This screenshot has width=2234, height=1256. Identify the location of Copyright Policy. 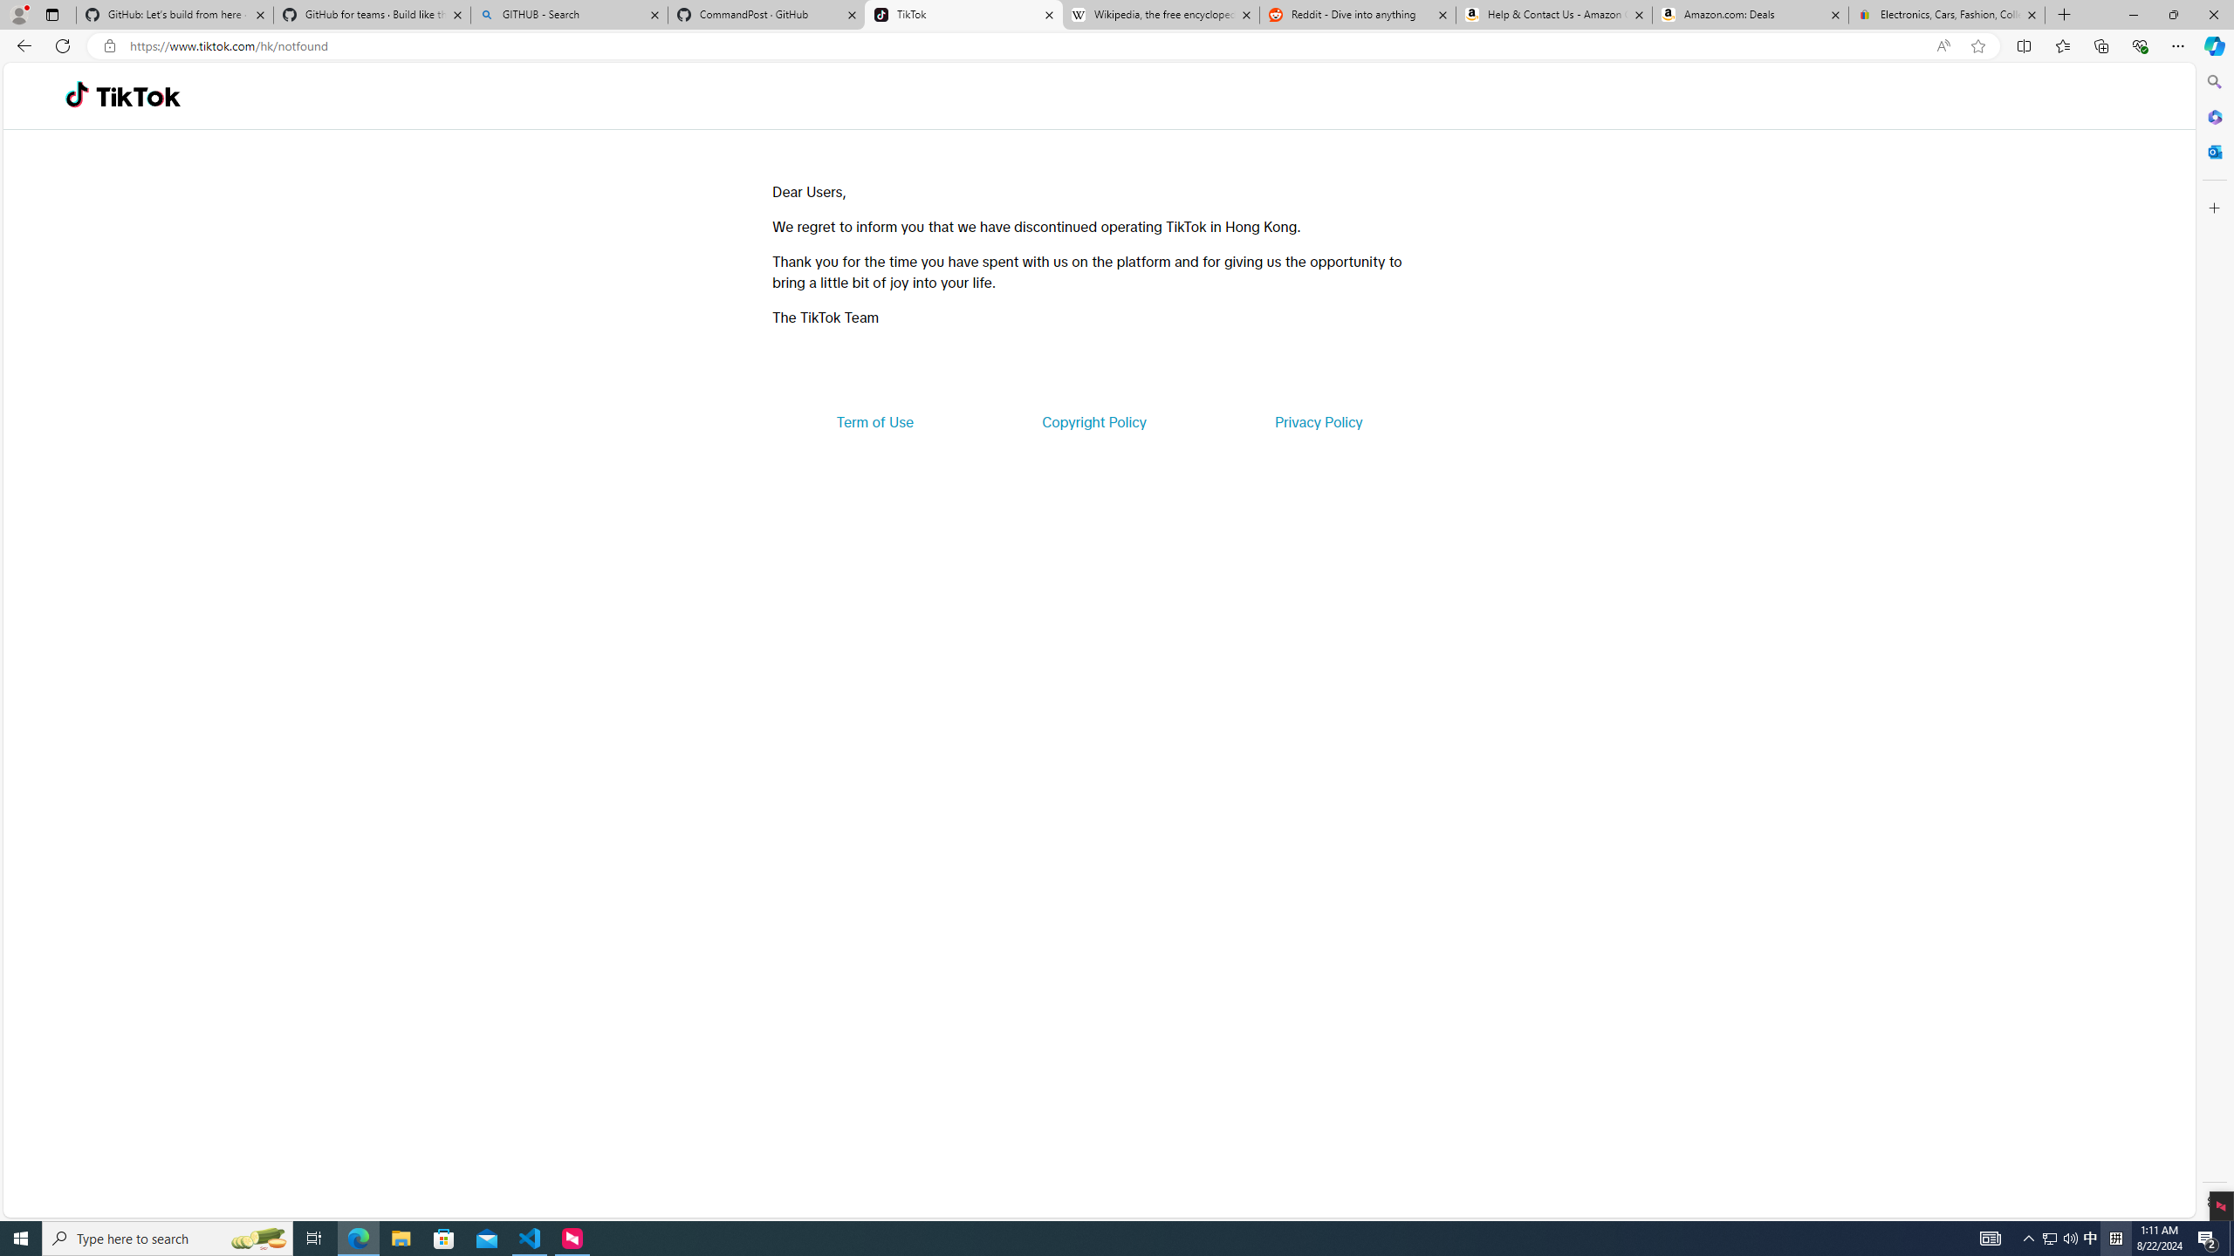
(1093, 422).